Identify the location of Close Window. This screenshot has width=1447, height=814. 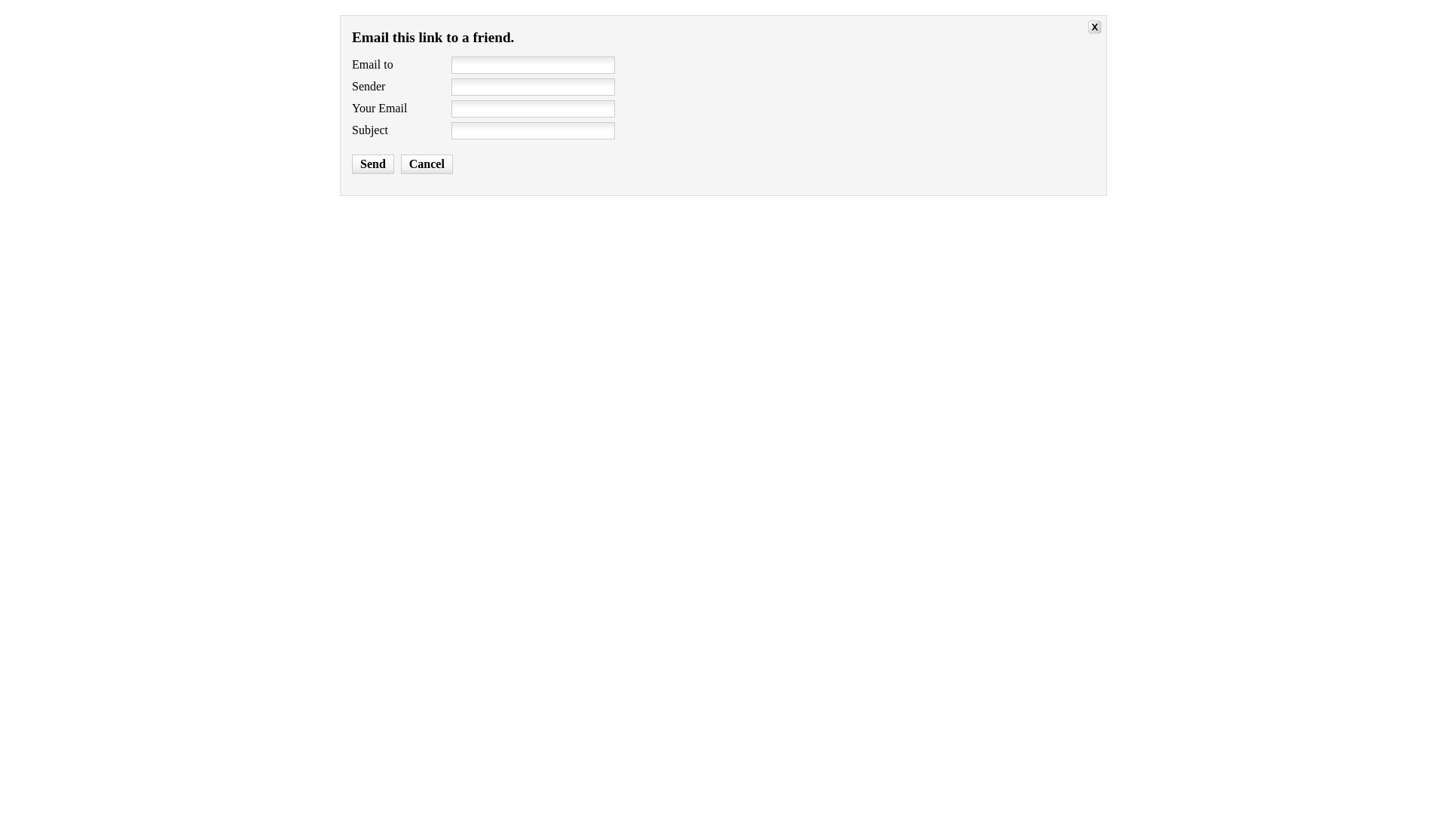
(1097, 29).